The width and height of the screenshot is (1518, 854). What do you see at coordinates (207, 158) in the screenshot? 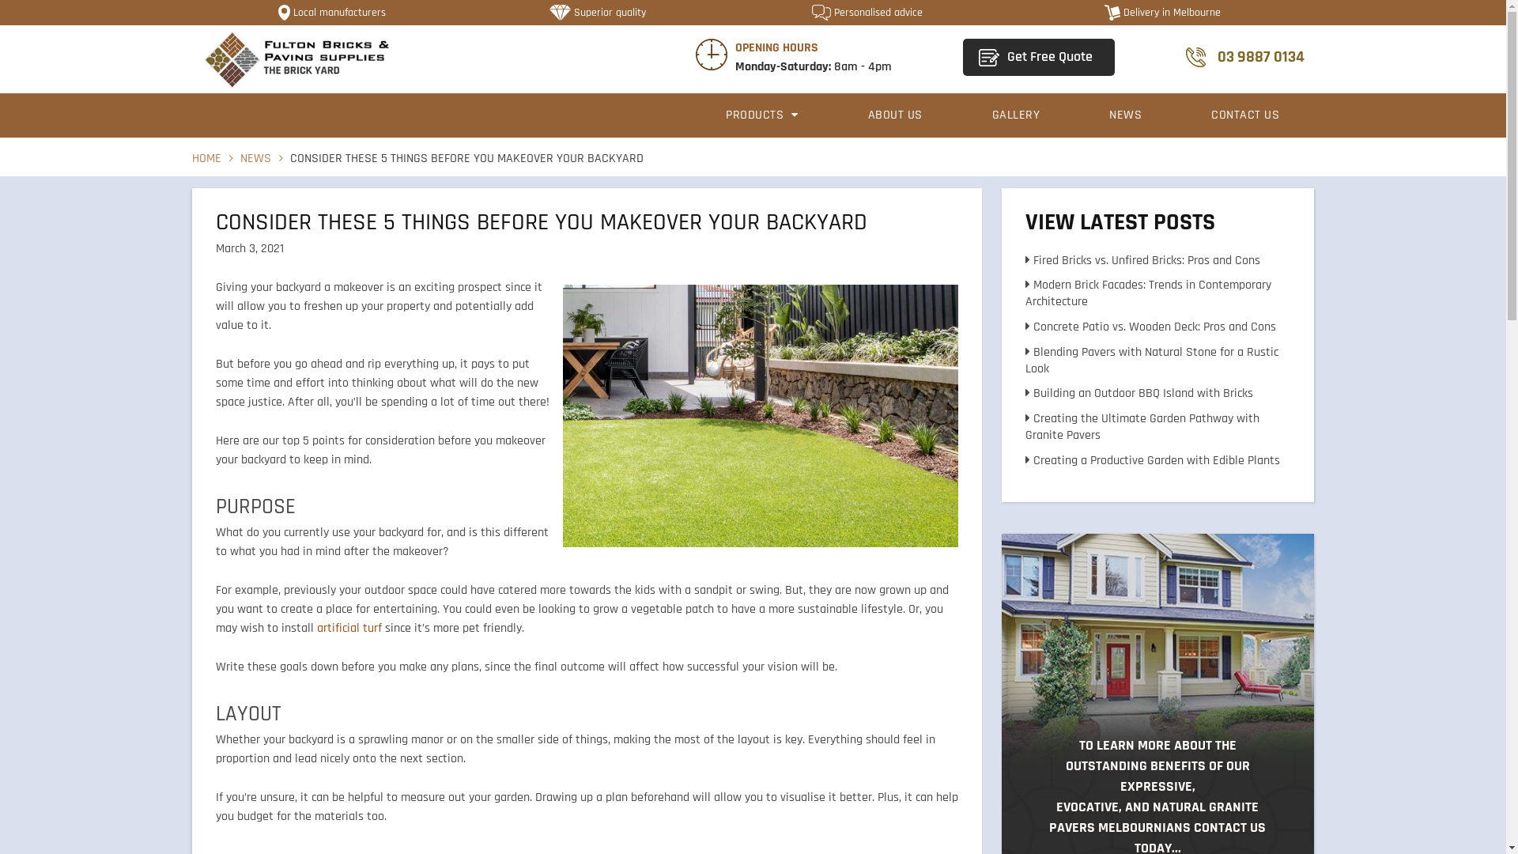
I see `HOME` at bounding box center [207, 158].